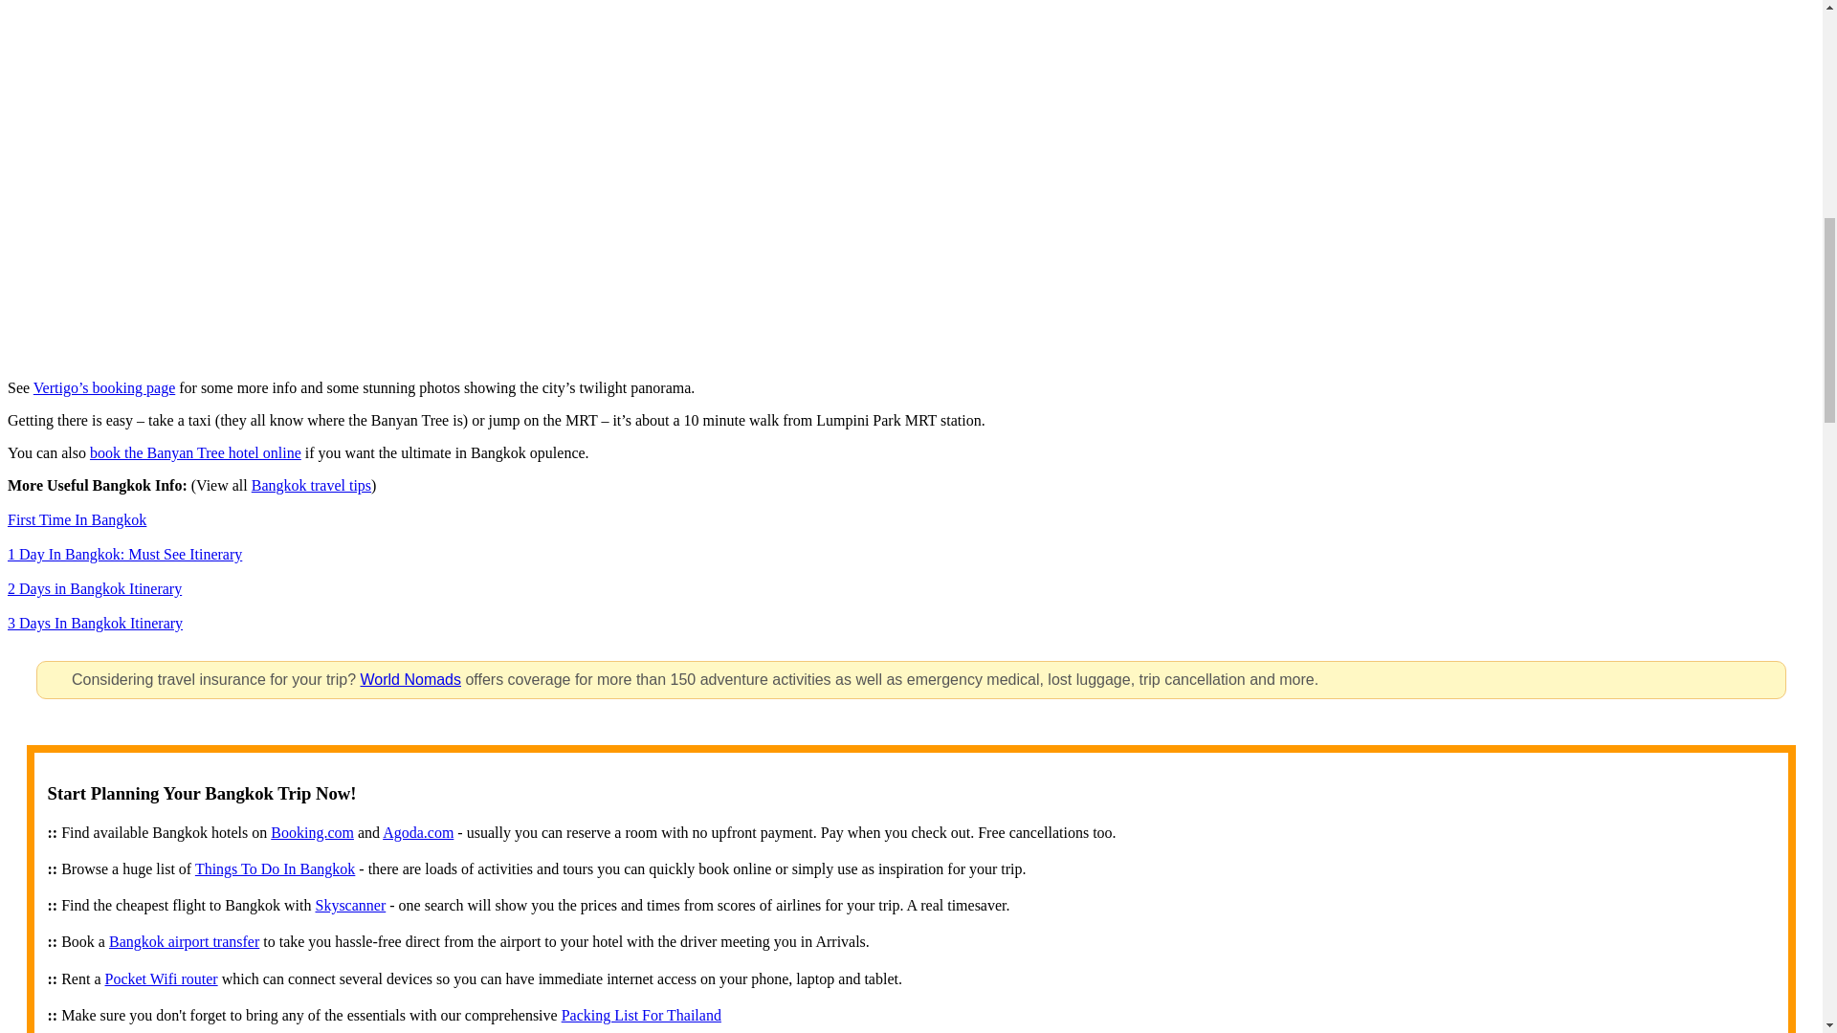  I want to click on Bangkok travel tips, so click(311, 485).